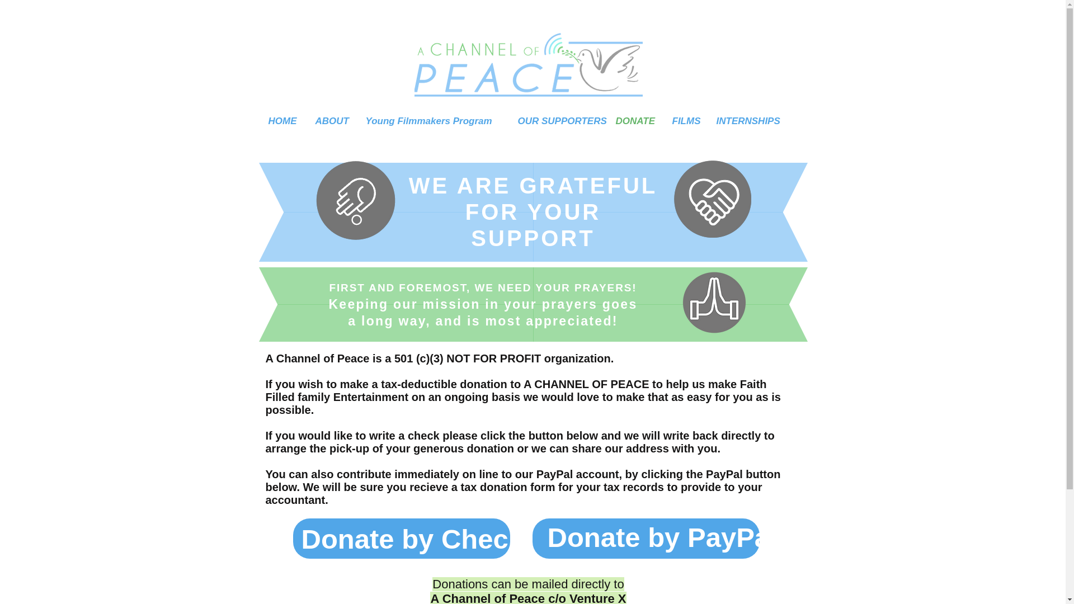 This screenshot has width=1074, height=604. I want to click on III.png, so click(355, 197).